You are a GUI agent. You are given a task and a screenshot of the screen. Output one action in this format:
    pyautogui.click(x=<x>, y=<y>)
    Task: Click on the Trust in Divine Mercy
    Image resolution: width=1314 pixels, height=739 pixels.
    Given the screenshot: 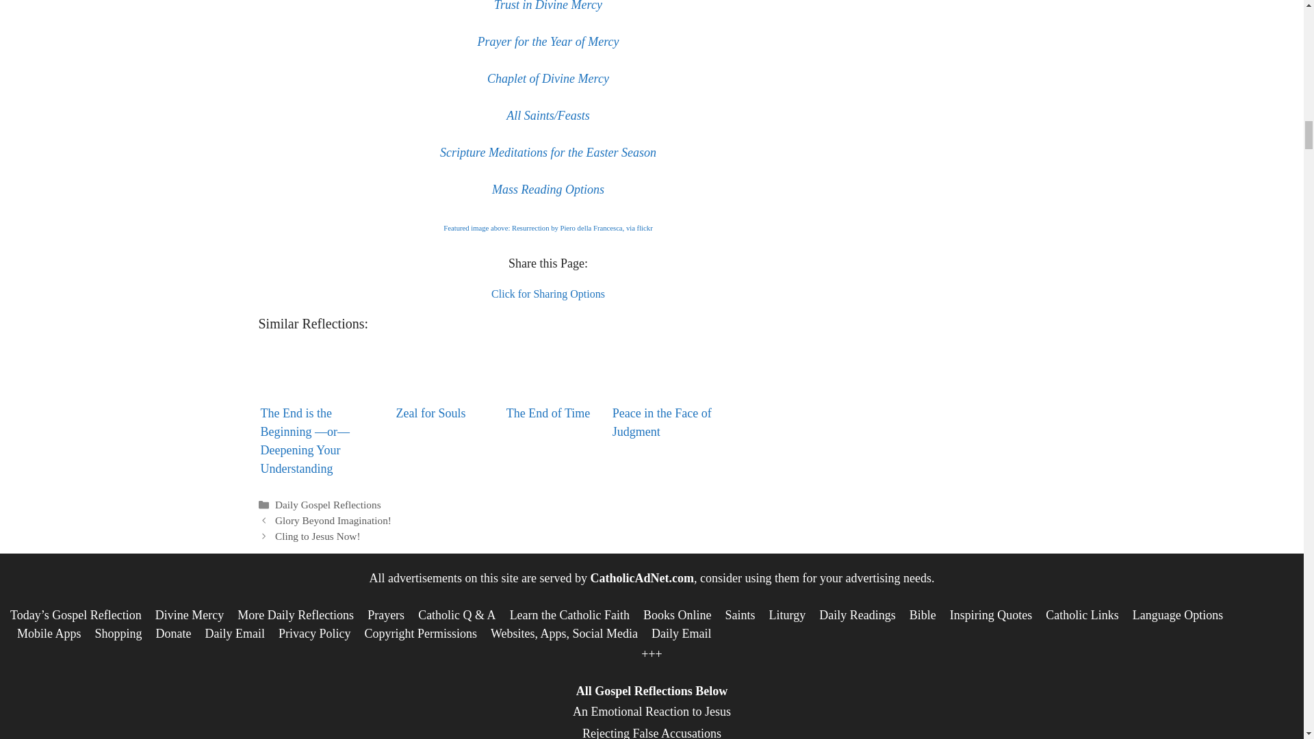 What is the action you would take?
    pyautogui.click(x=547, y=5)
    